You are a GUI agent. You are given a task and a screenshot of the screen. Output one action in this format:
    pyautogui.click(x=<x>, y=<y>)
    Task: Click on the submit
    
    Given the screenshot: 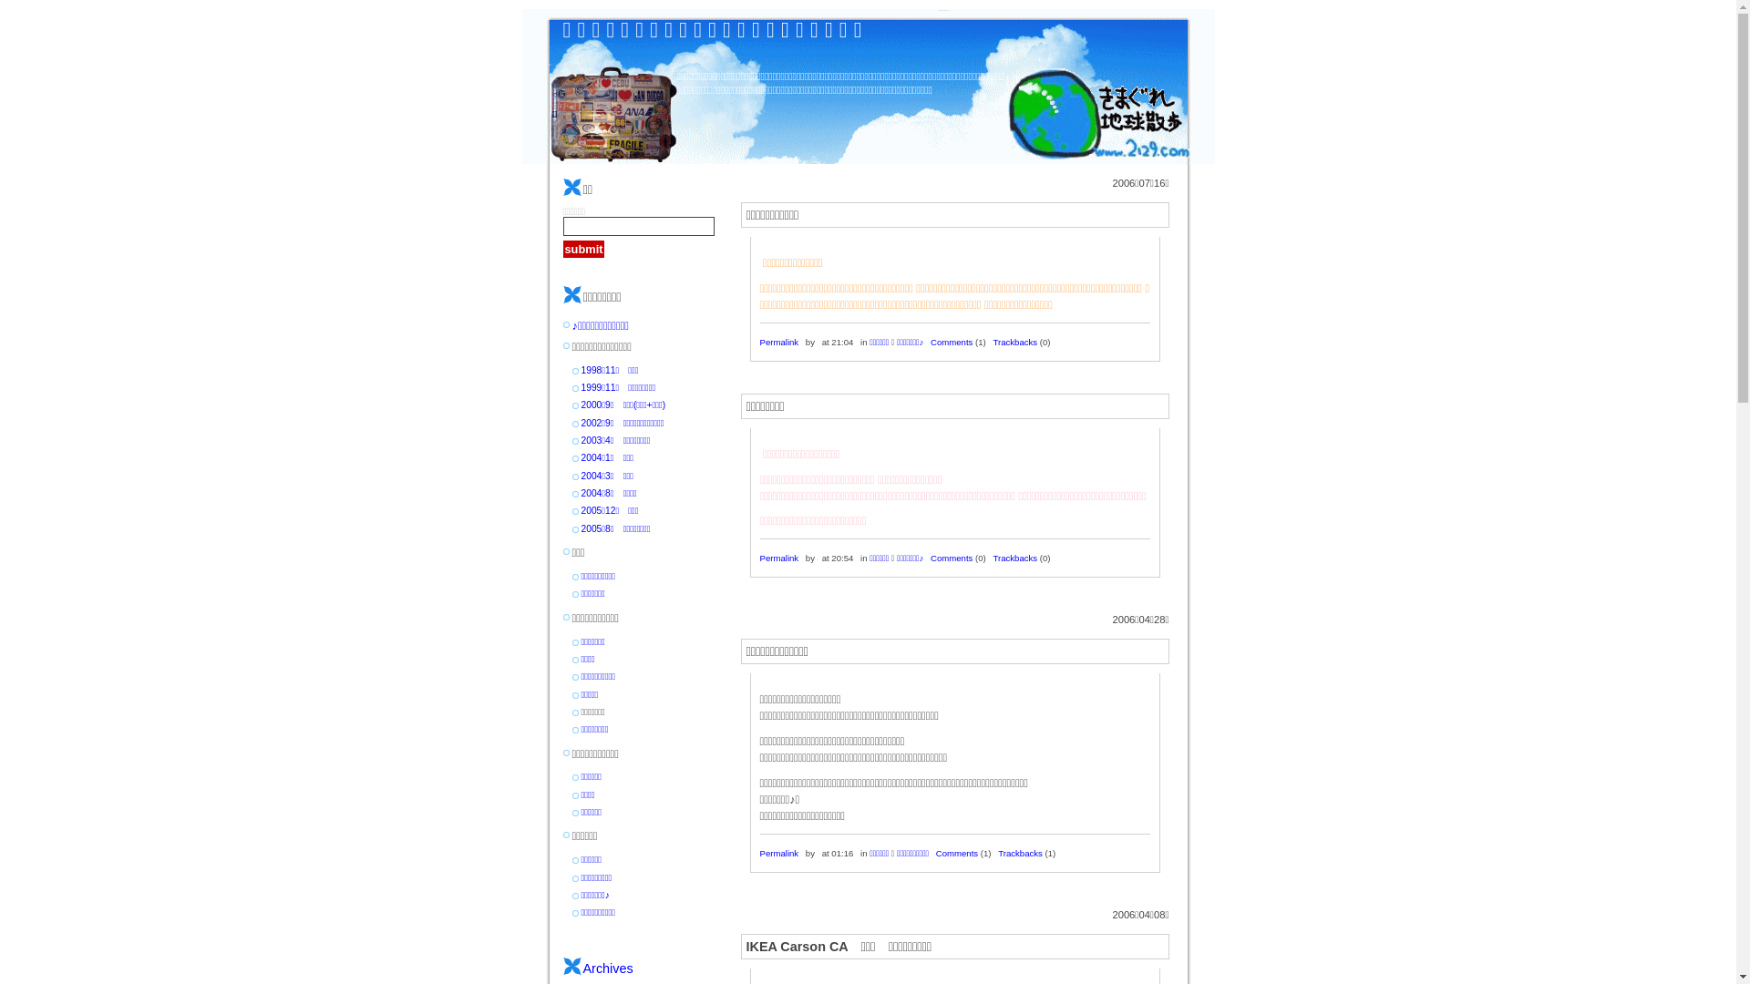 What is the action you would take?
    pyautogui.click(x=584, y=250)
    